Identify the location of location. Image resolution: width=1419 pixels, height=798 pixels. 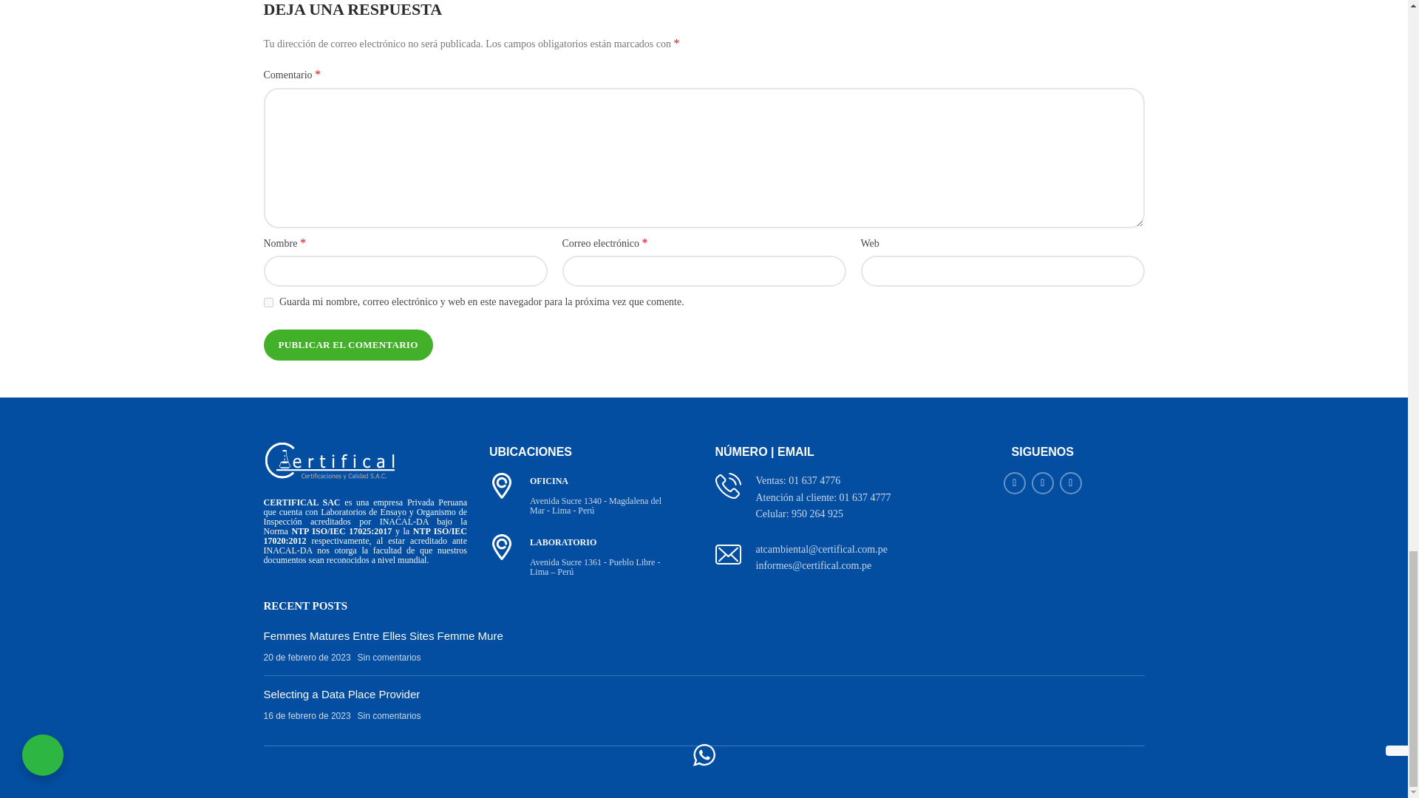
(502, 486).